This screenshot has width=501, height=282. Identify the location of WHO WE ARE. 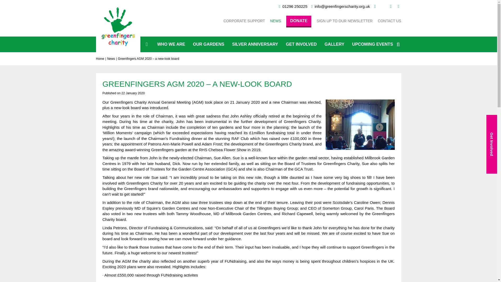
(171, 44).